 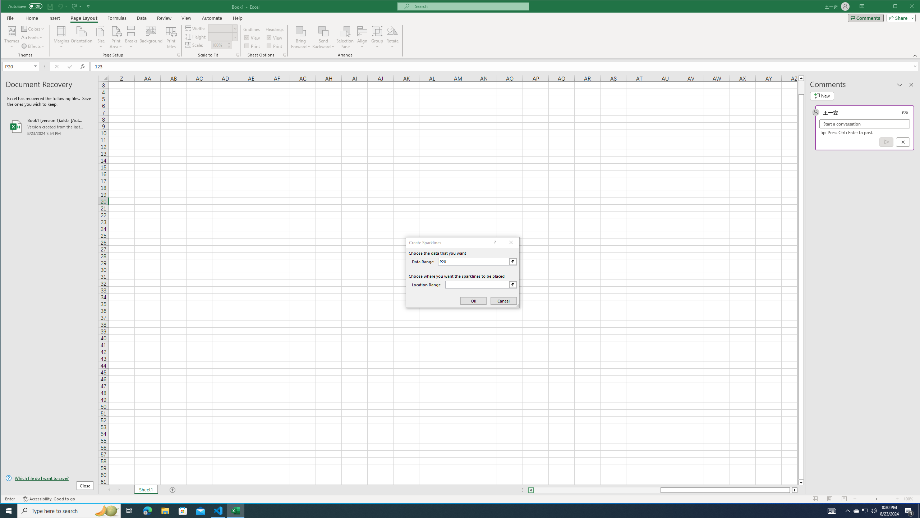 What do you see at coordinates (897, 499) in the screenshot?
I see `Zoom In` at bounding box center [897, 499].